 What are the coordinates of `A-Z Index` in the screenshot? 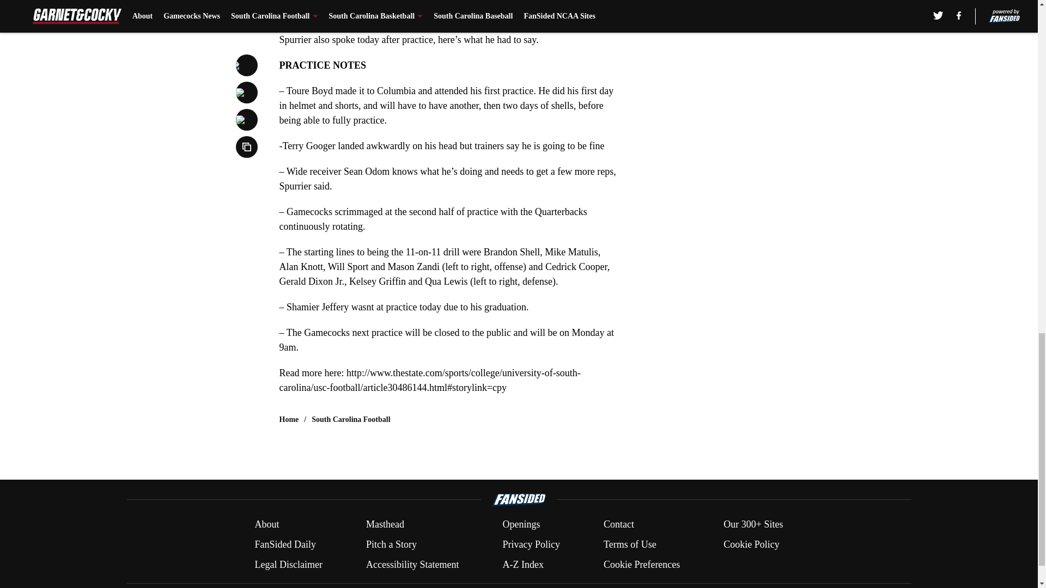 It's located at (522, 564).